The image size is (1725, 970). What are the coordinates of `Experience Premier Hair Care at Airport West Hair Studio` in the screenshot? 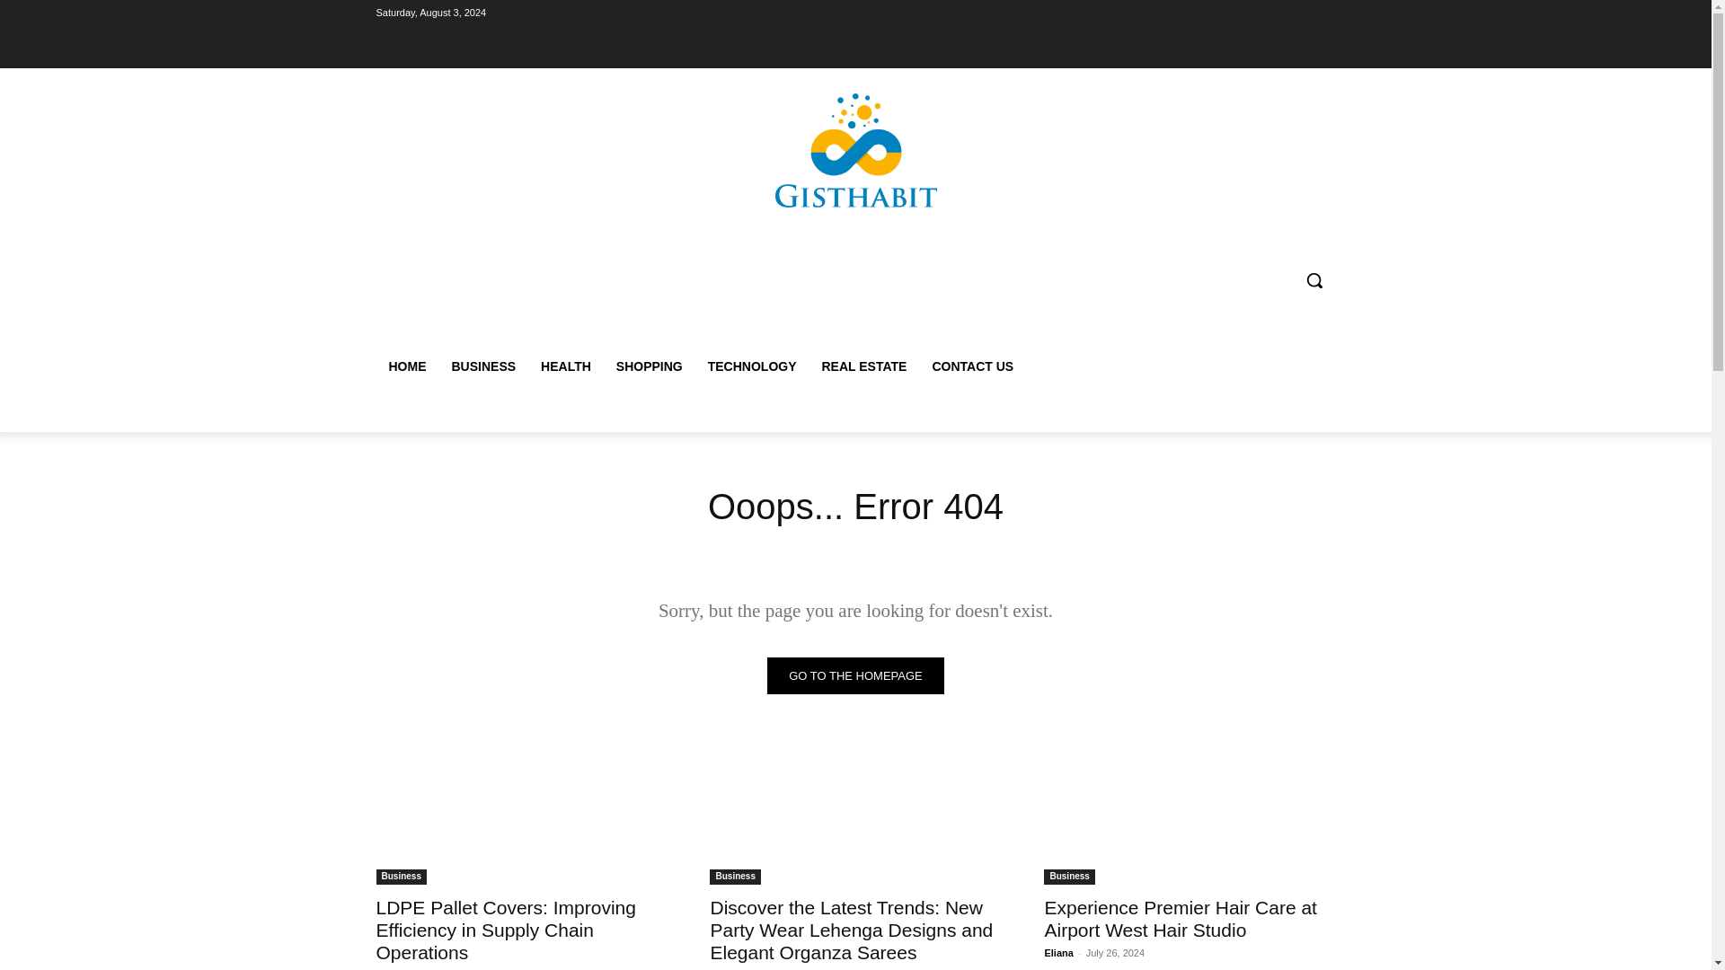 It's located at (1179, 918).